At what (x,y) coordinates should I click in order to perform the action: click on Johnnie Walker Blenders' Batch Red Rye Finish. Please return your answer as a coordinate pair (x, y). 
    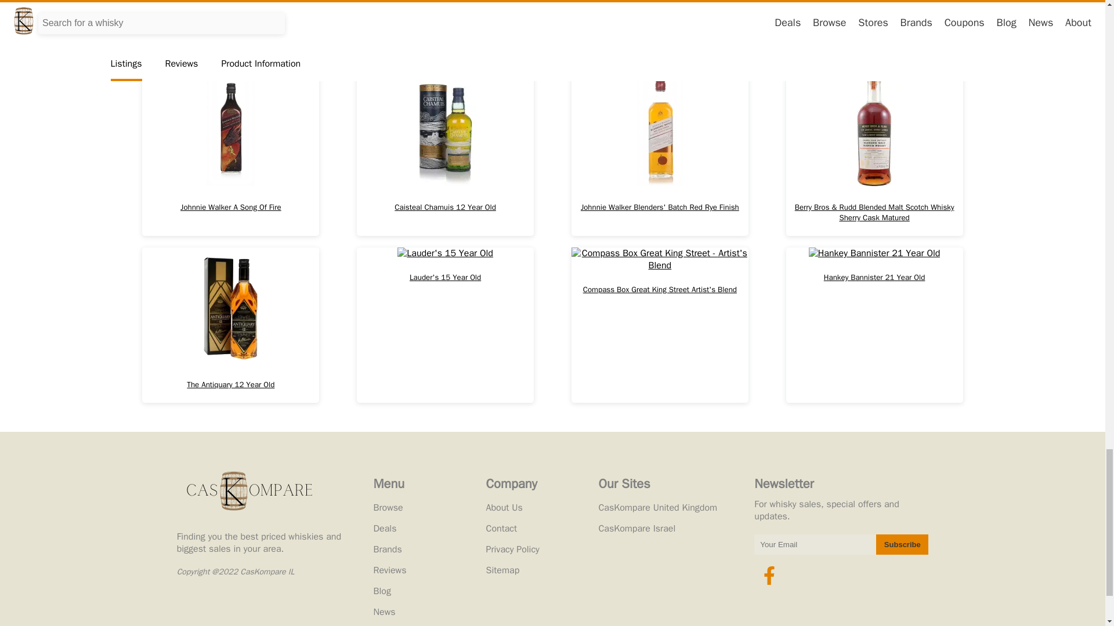
    Looking at the image, I should click on (660, 153).